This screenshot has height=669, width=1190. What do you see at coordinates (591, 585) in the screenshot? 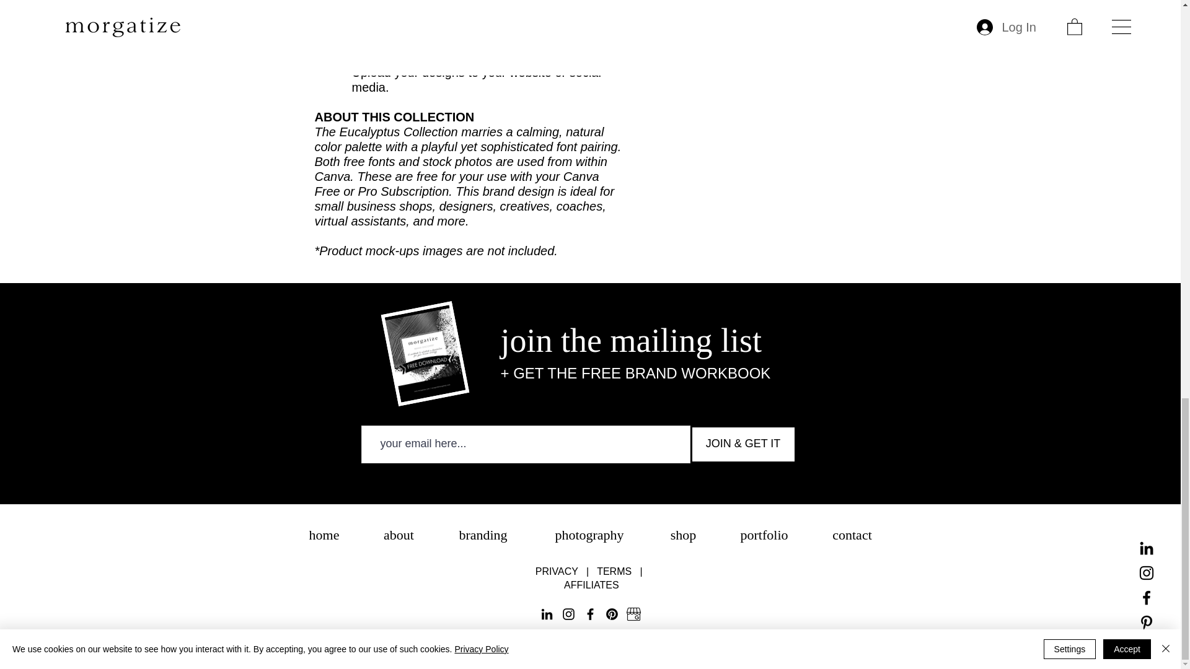
I see `AFFILIATES` at bounding box center [591, 585].